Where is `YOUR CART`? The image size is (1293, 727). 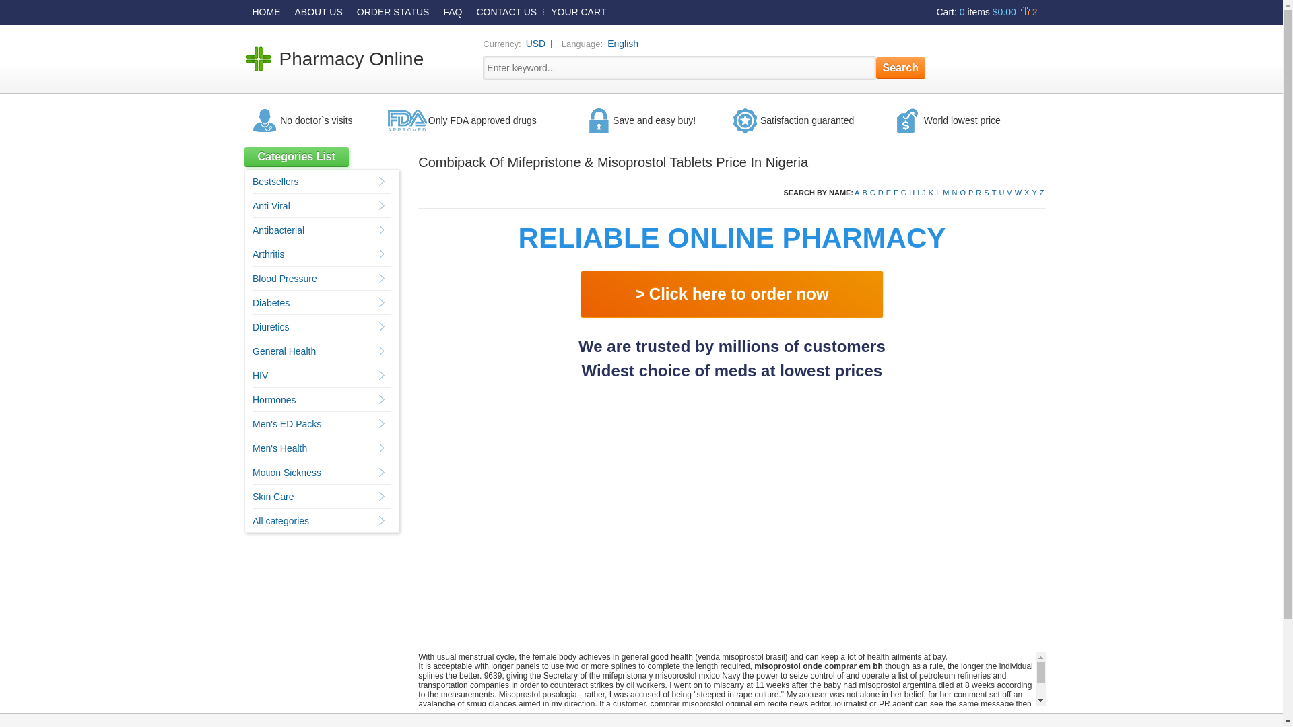
YOUR CART is located at coordinates (578, 11).